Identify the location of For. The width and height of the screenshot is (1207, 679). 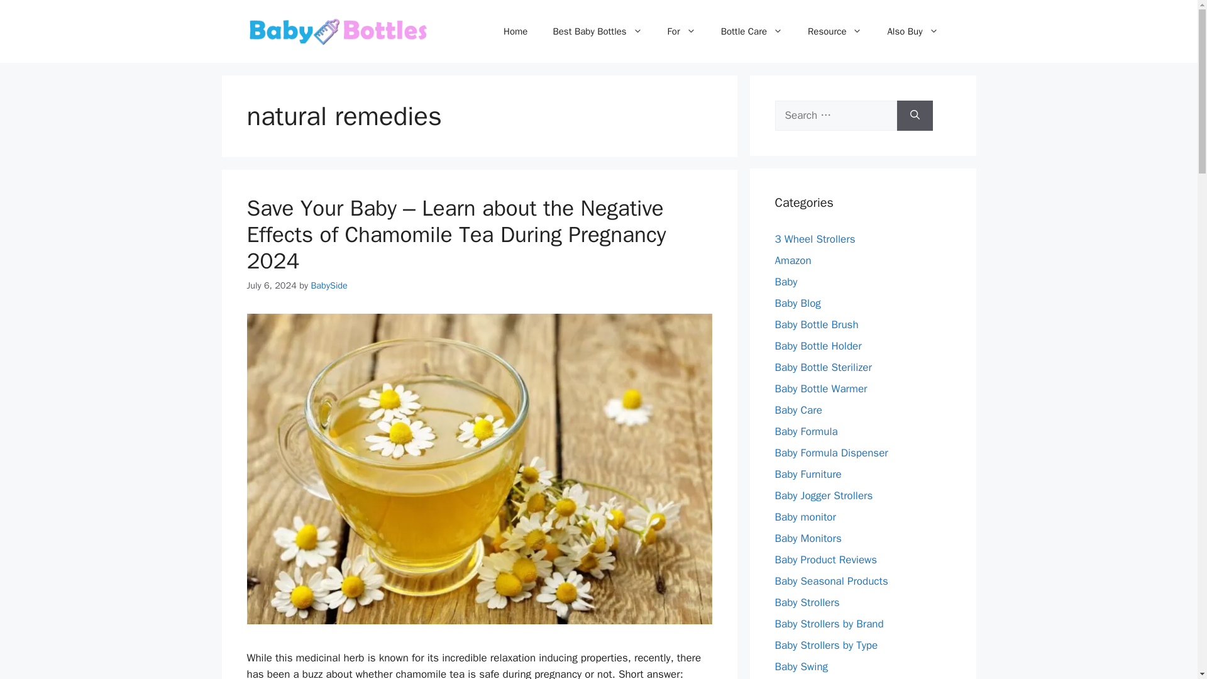
(681, 31).